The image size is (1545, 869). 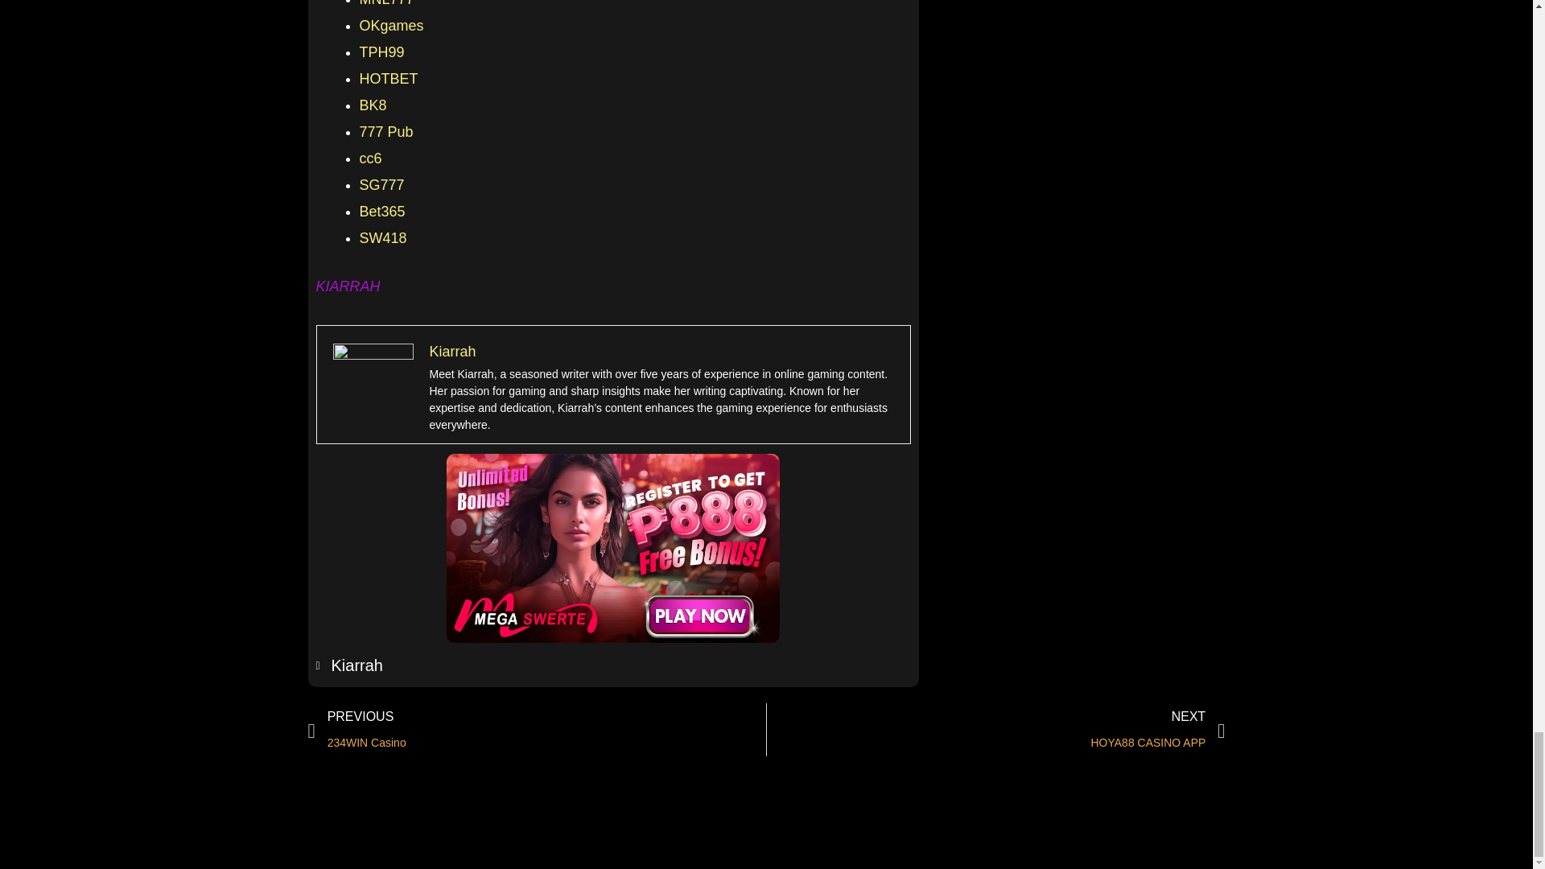 What do you see at coordinates (372, 105) in the screenshot?
I see `BK8` at bounding box center [372, 105].